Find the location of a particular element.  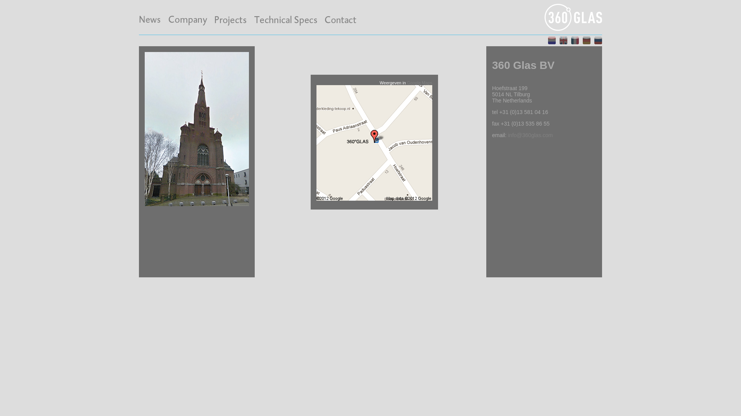

Google Maps is located at coordinates (420, 83).